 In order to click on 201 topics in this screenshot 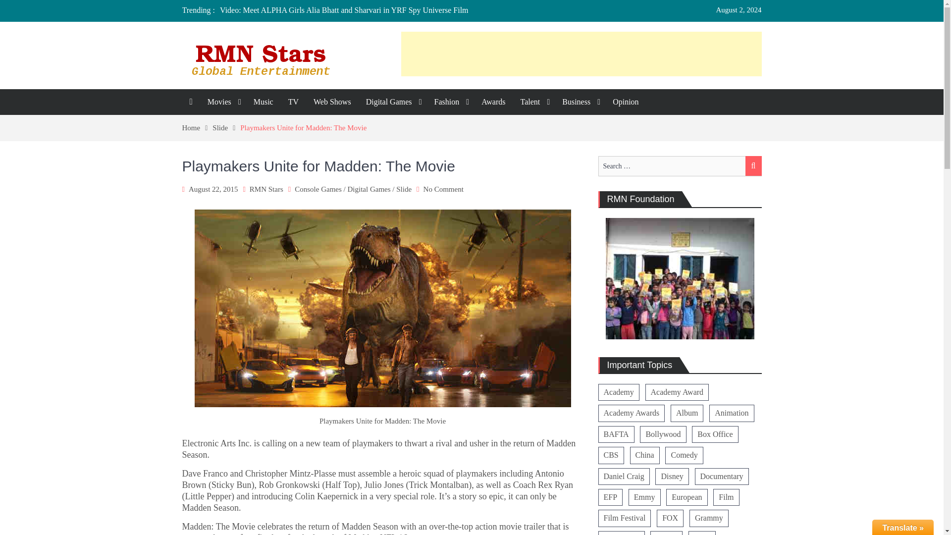, I will do `click(618, 392)`.